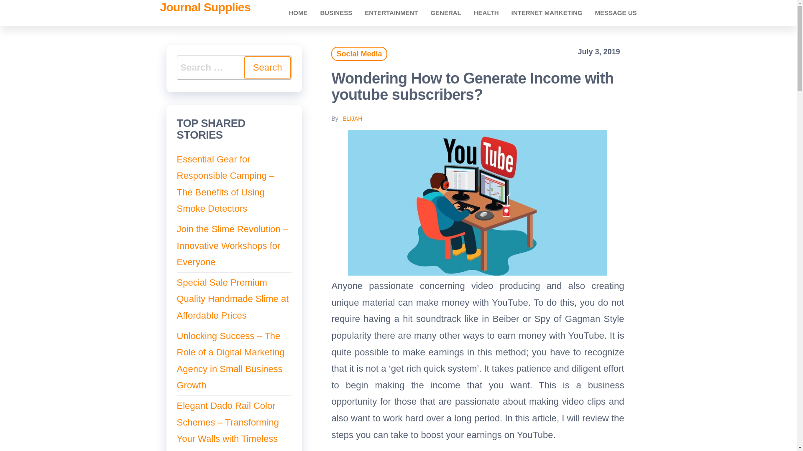  Describe the element at coordinates (205, 8) in the screenshot. I see `Journal Supplies` at that location.